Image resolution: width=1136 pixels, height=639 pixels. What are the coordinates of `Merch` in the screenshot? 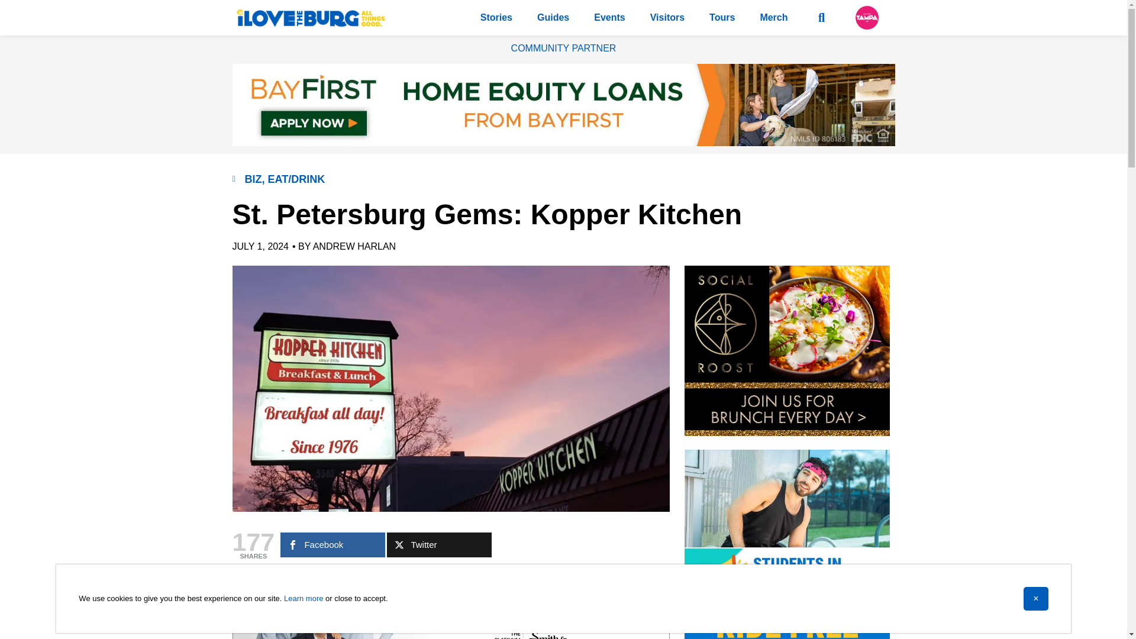 It's located at (773, 18).